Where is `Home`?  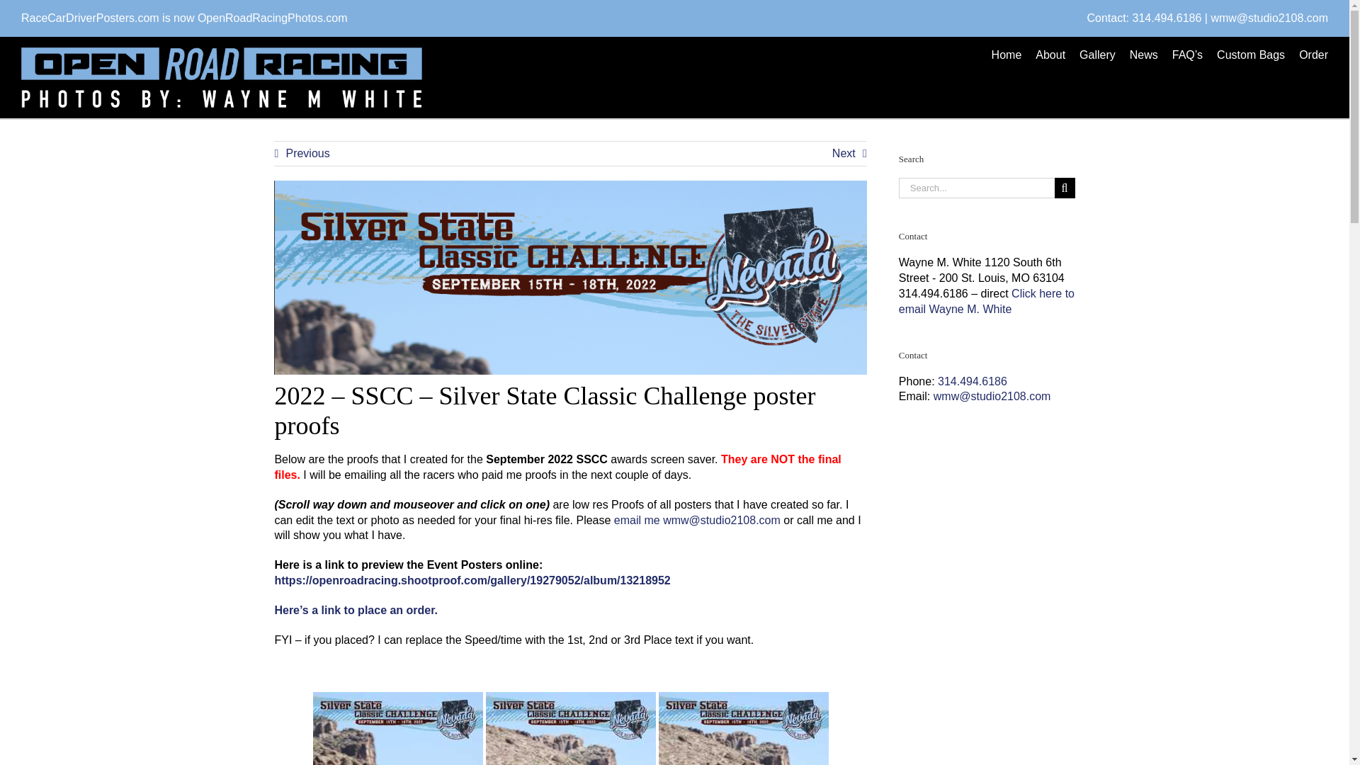
Home is located at coordinates (1007, 55).